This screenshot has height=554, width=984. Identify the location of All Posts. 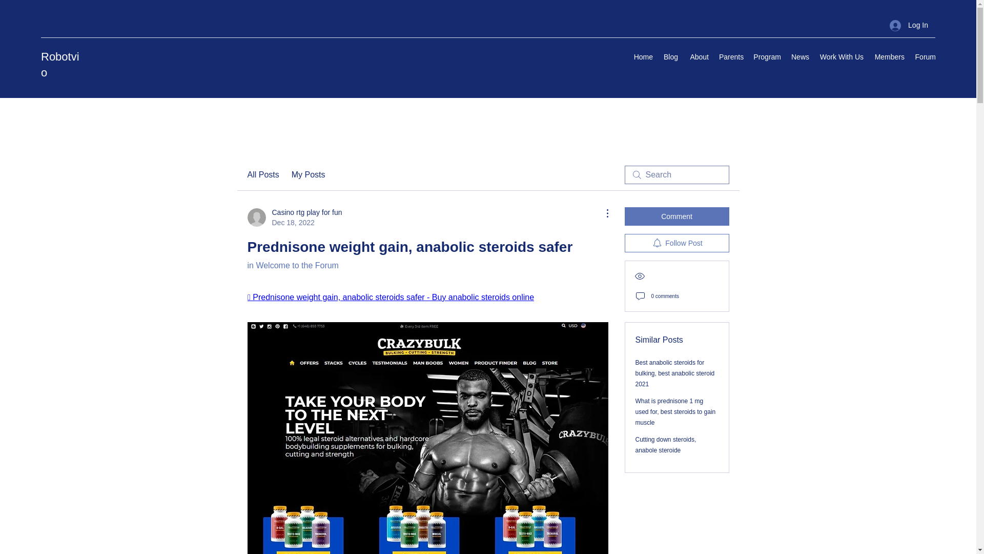
(292, 265).